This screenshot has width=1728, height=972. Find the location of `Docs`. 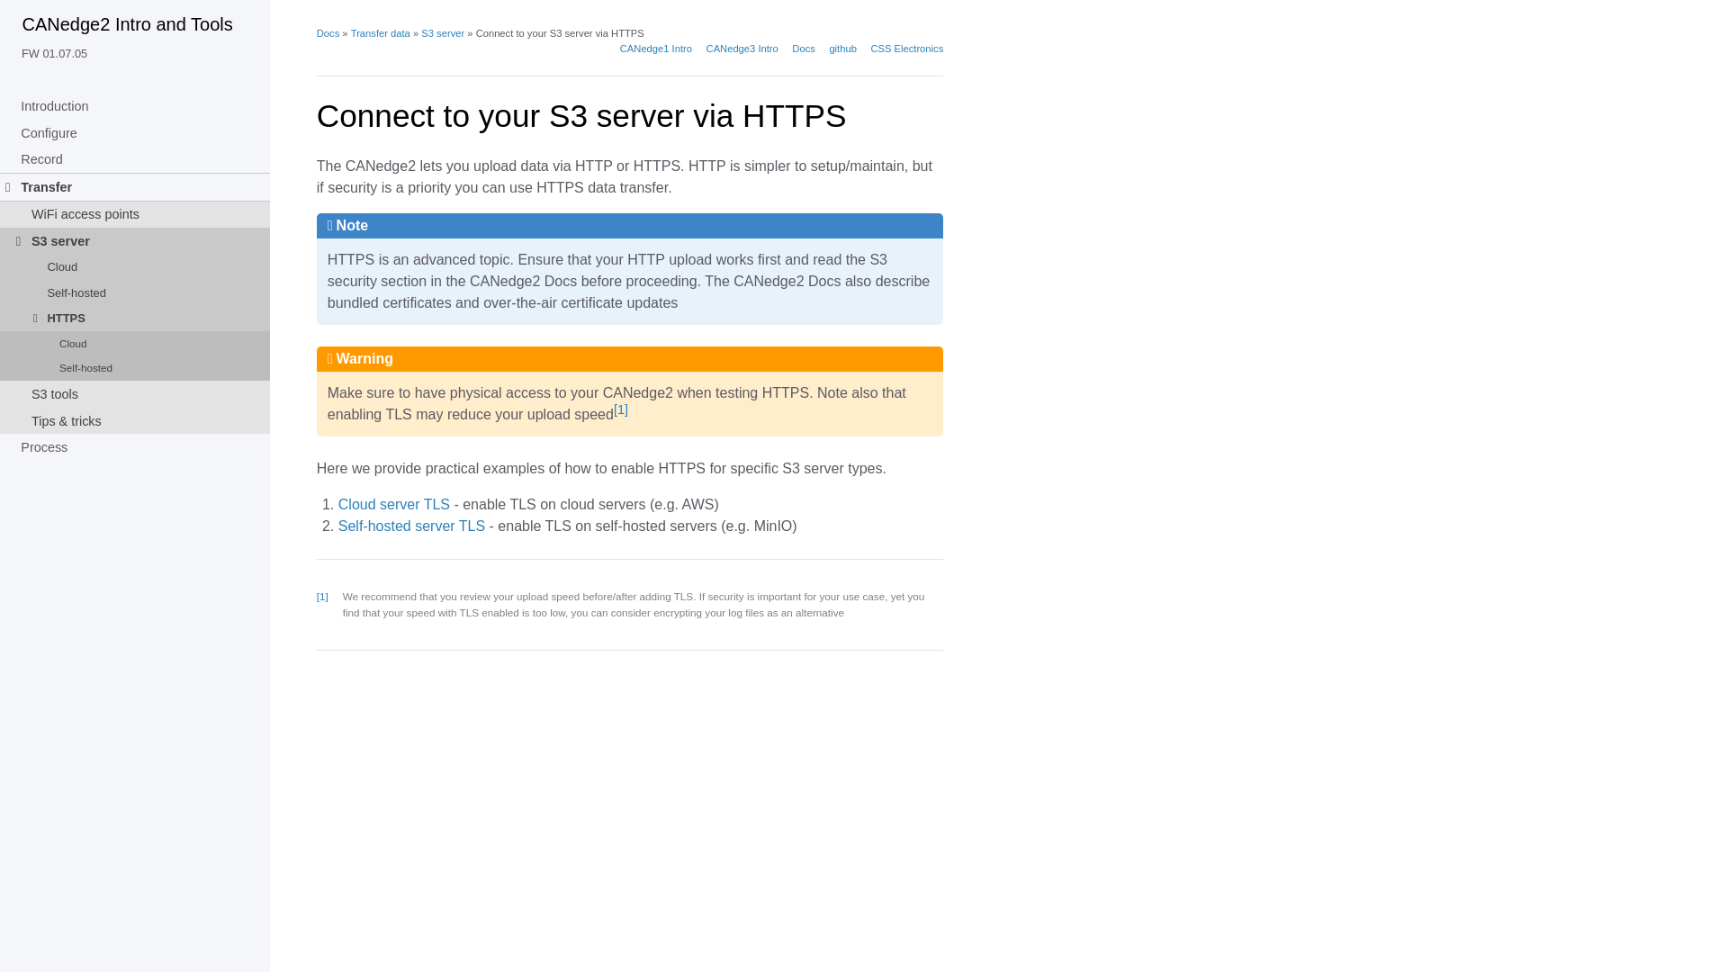

Docs is located at coordinates (328, 33).